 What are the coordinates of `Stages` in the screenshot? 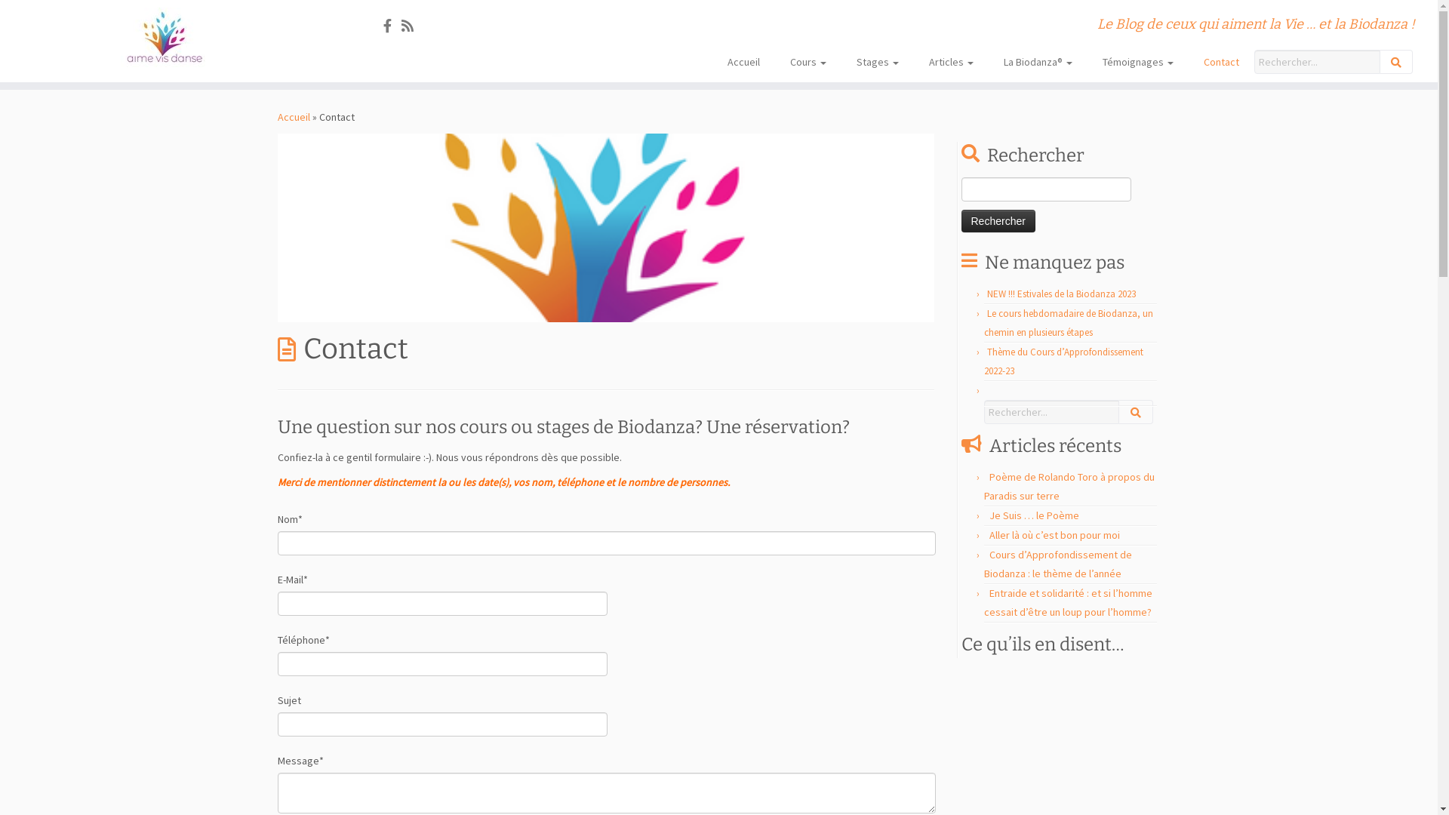 It's located at (878, 62).